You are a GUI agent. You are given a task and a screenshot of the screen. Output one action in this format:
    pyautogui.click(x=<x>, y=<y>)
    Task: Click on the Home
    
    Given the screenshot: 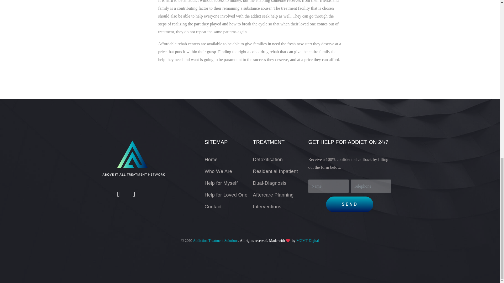 What is the action you would take?
    pyautogui.click(x=229, y=160)
    